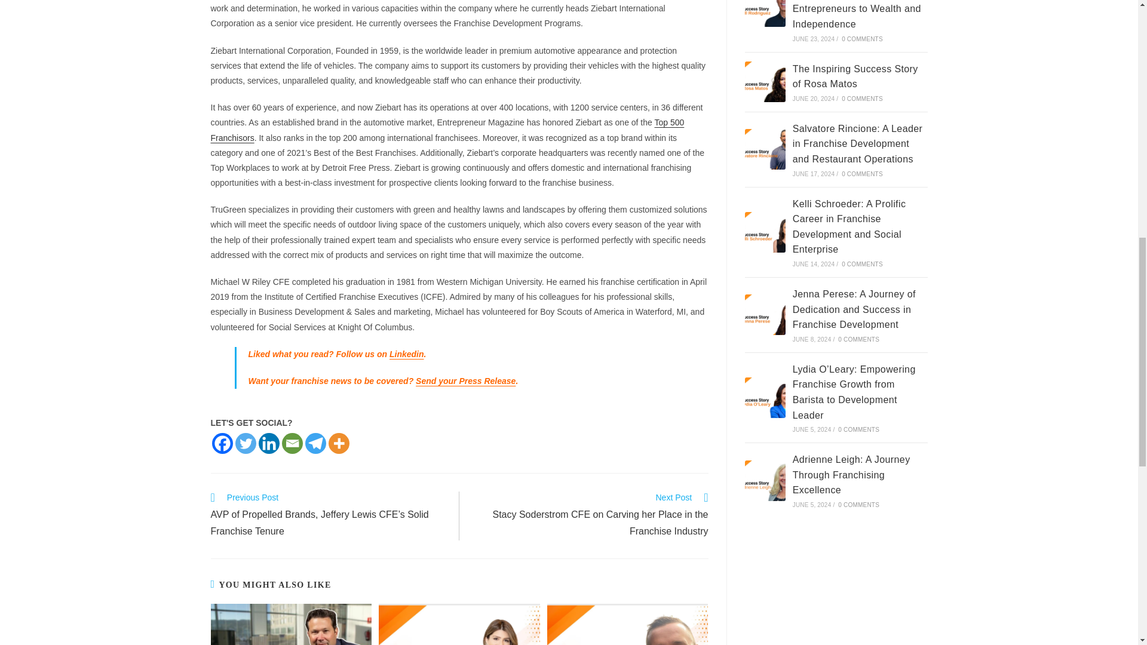 The height and width of the screenshot is (645, 1147). What do you see at coordinates (245, 443) in the screenshot?
I see `Twitter` at bounding box center [245, 443].